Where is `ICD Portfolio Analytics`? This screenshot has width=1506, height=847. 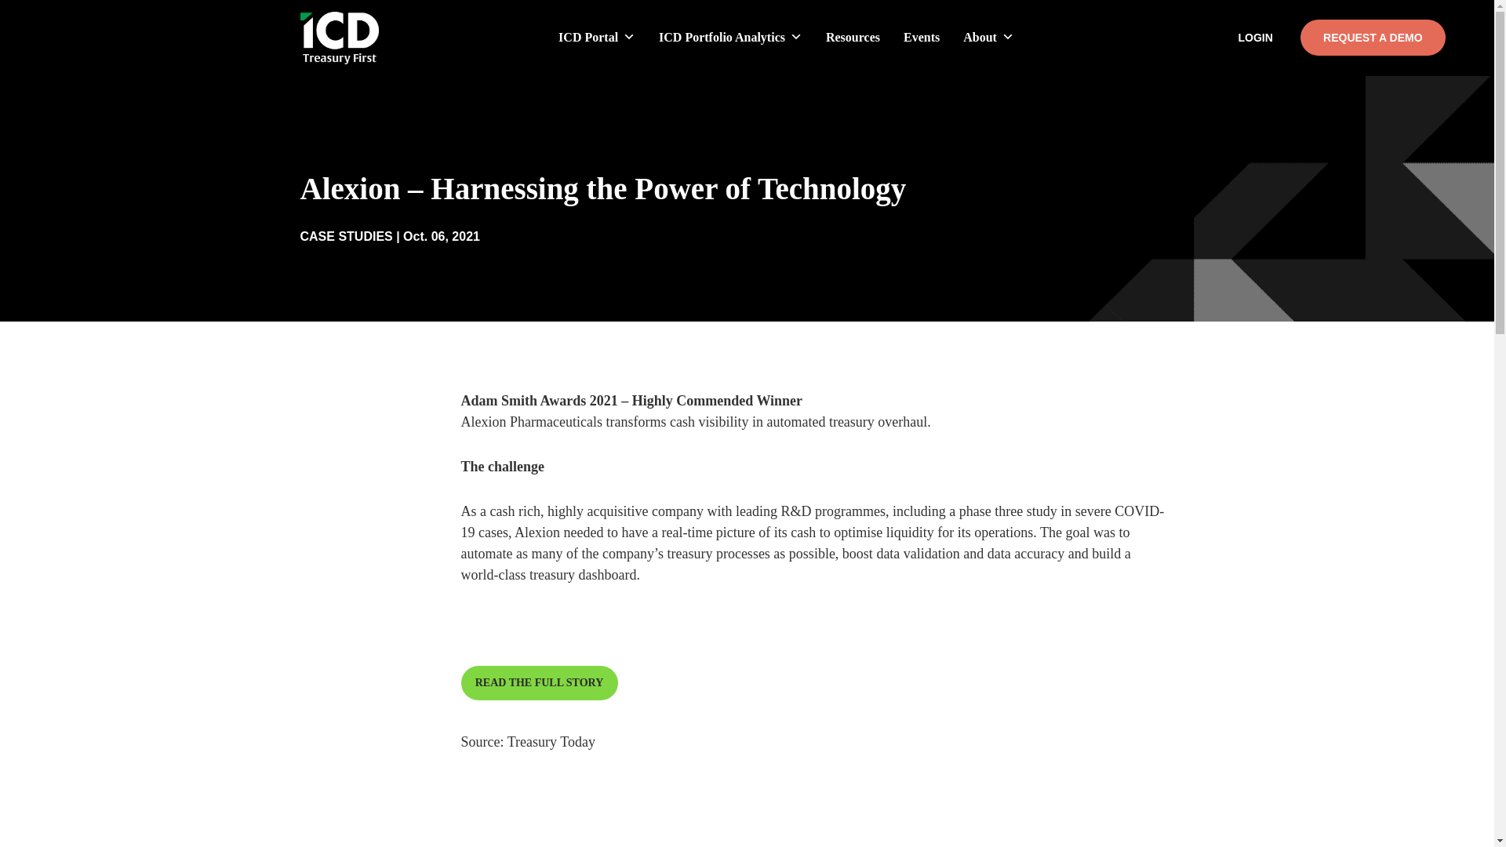 ICD Portfolio Analytics is located at coordinates (731, 38).